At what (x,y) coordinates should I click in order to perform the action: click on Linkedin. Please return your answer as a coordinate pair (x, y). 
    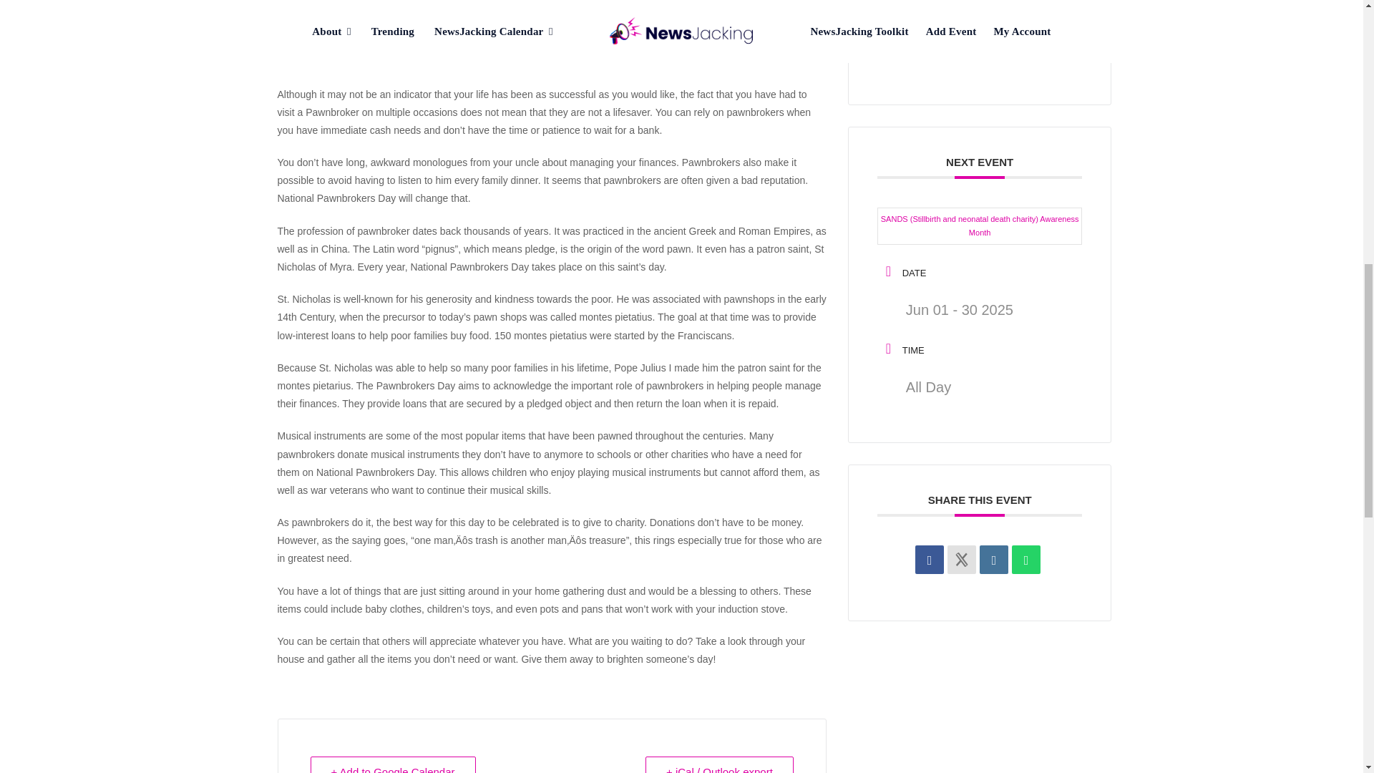
    Looking at the image, I should click on (993, 560).